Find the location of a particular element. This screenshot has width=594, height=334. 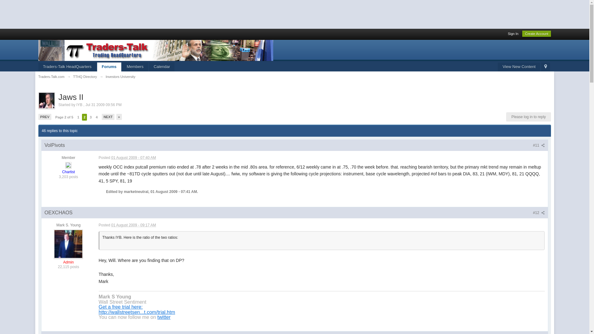

NEXT is located at coordinates (108, 117).